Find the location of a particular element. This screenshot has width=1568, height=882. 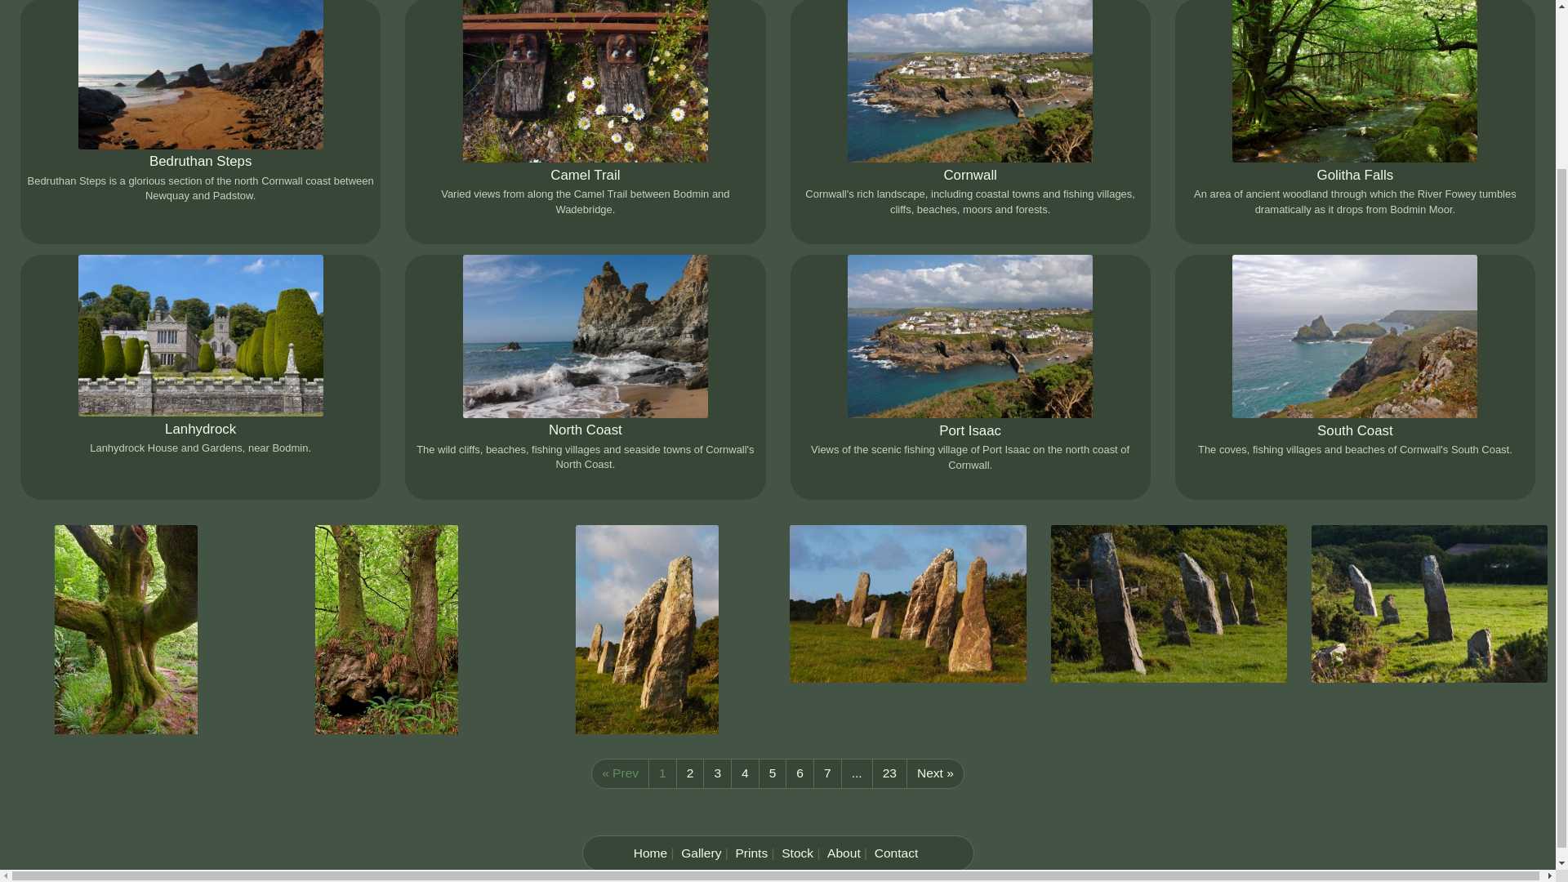

Camel Trail is located at coordinates (585, 175).